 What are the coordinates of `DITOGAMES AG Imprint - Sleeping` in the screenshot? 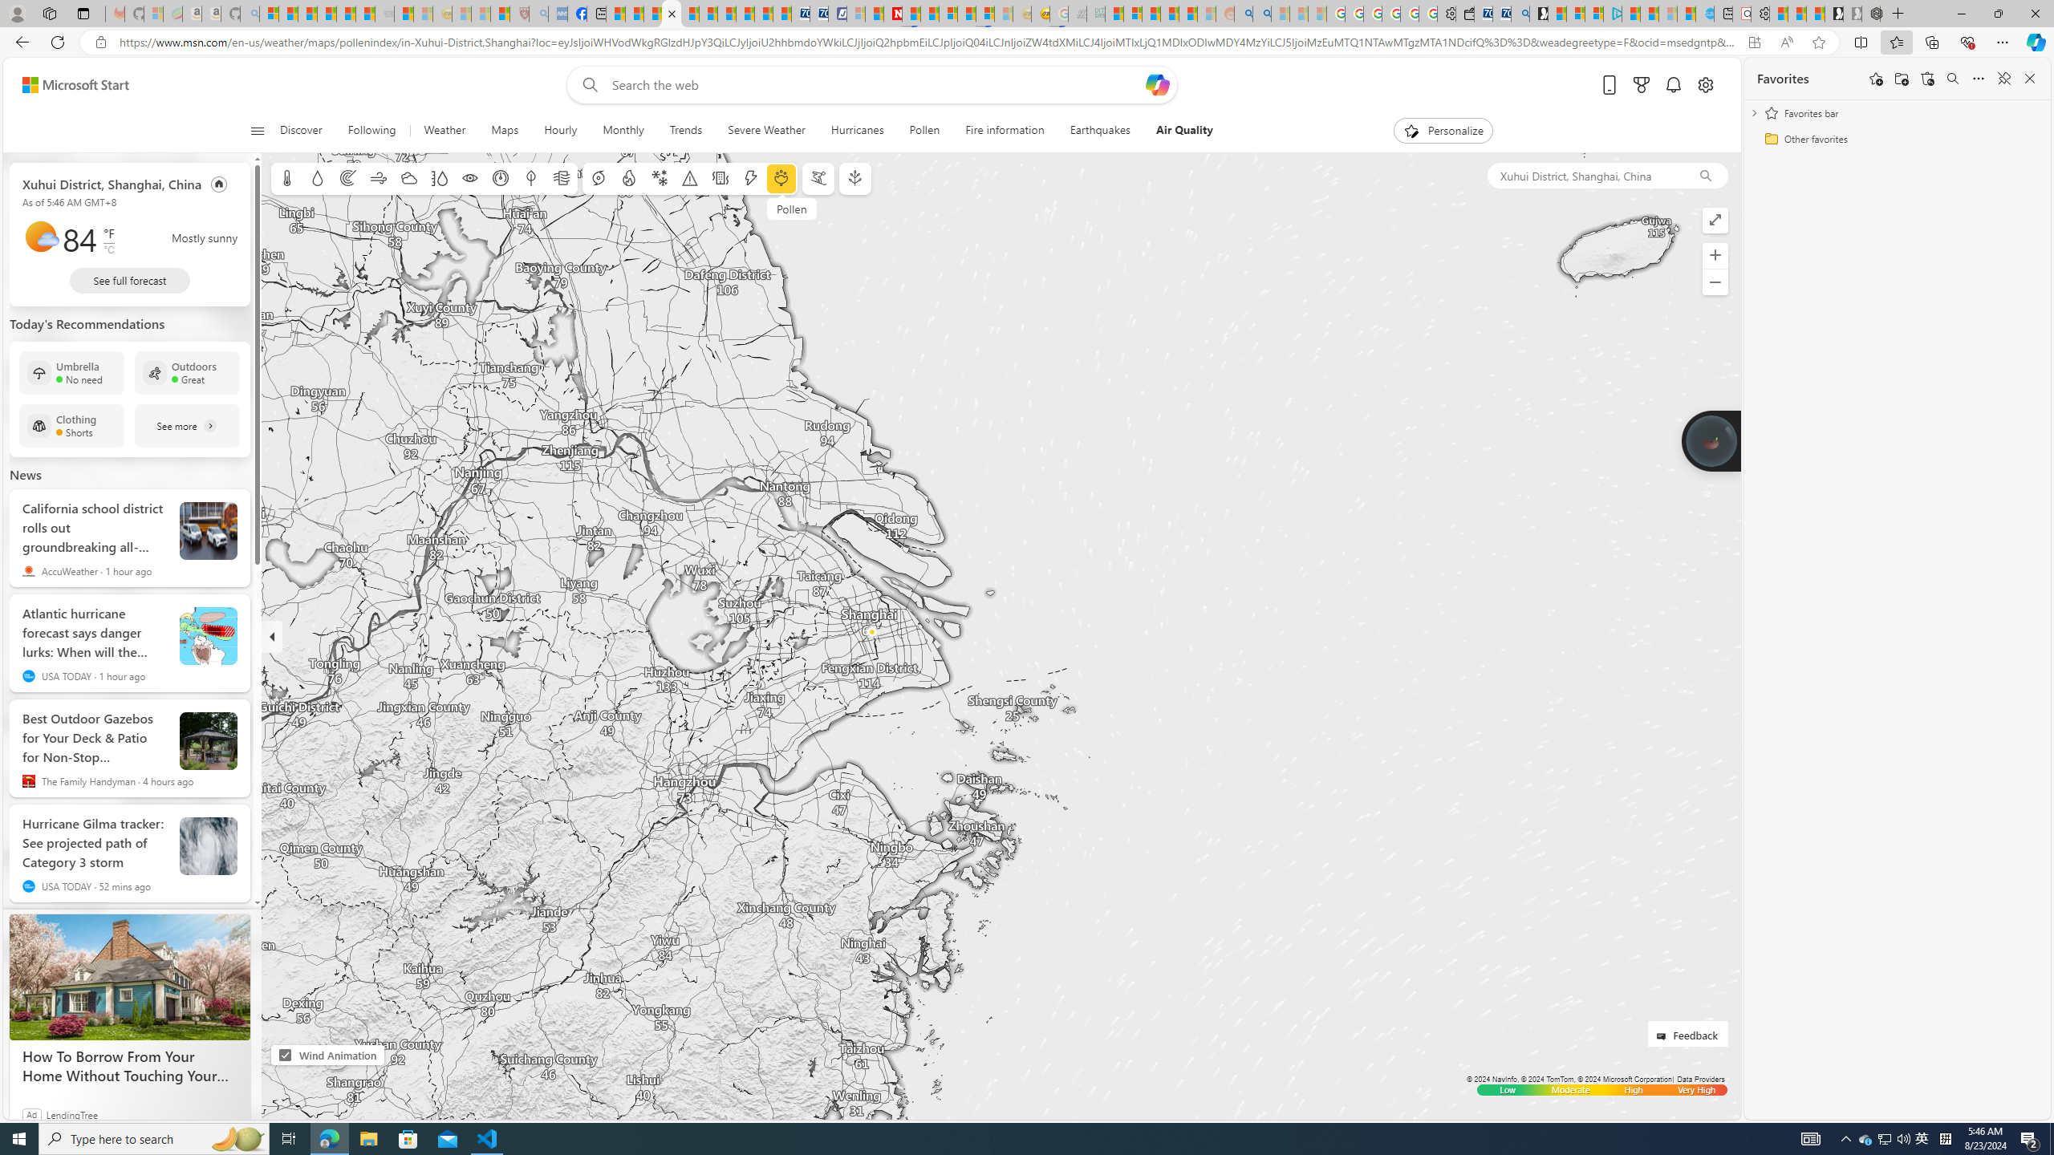 It's located at (1095, 14).